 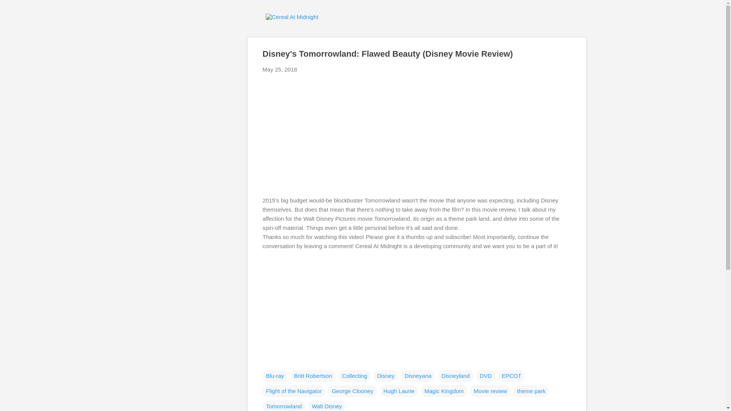 What do you see at coordinates (280, 69) in the screenshot?
I see `May 25, 2018` at bounding box center [280, 69].